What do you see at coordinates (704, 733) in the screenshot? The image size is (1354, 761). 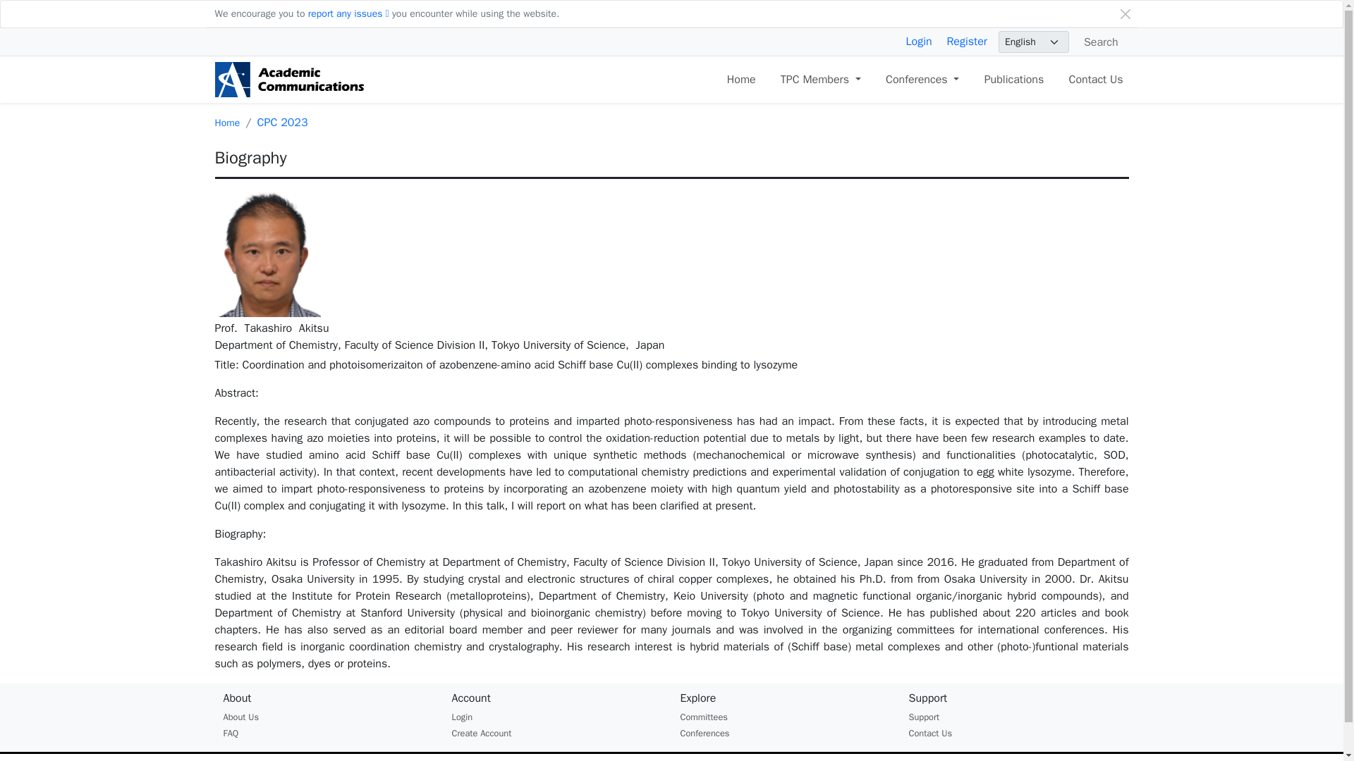 I see `Conferences` at bounding box center [704, 733].